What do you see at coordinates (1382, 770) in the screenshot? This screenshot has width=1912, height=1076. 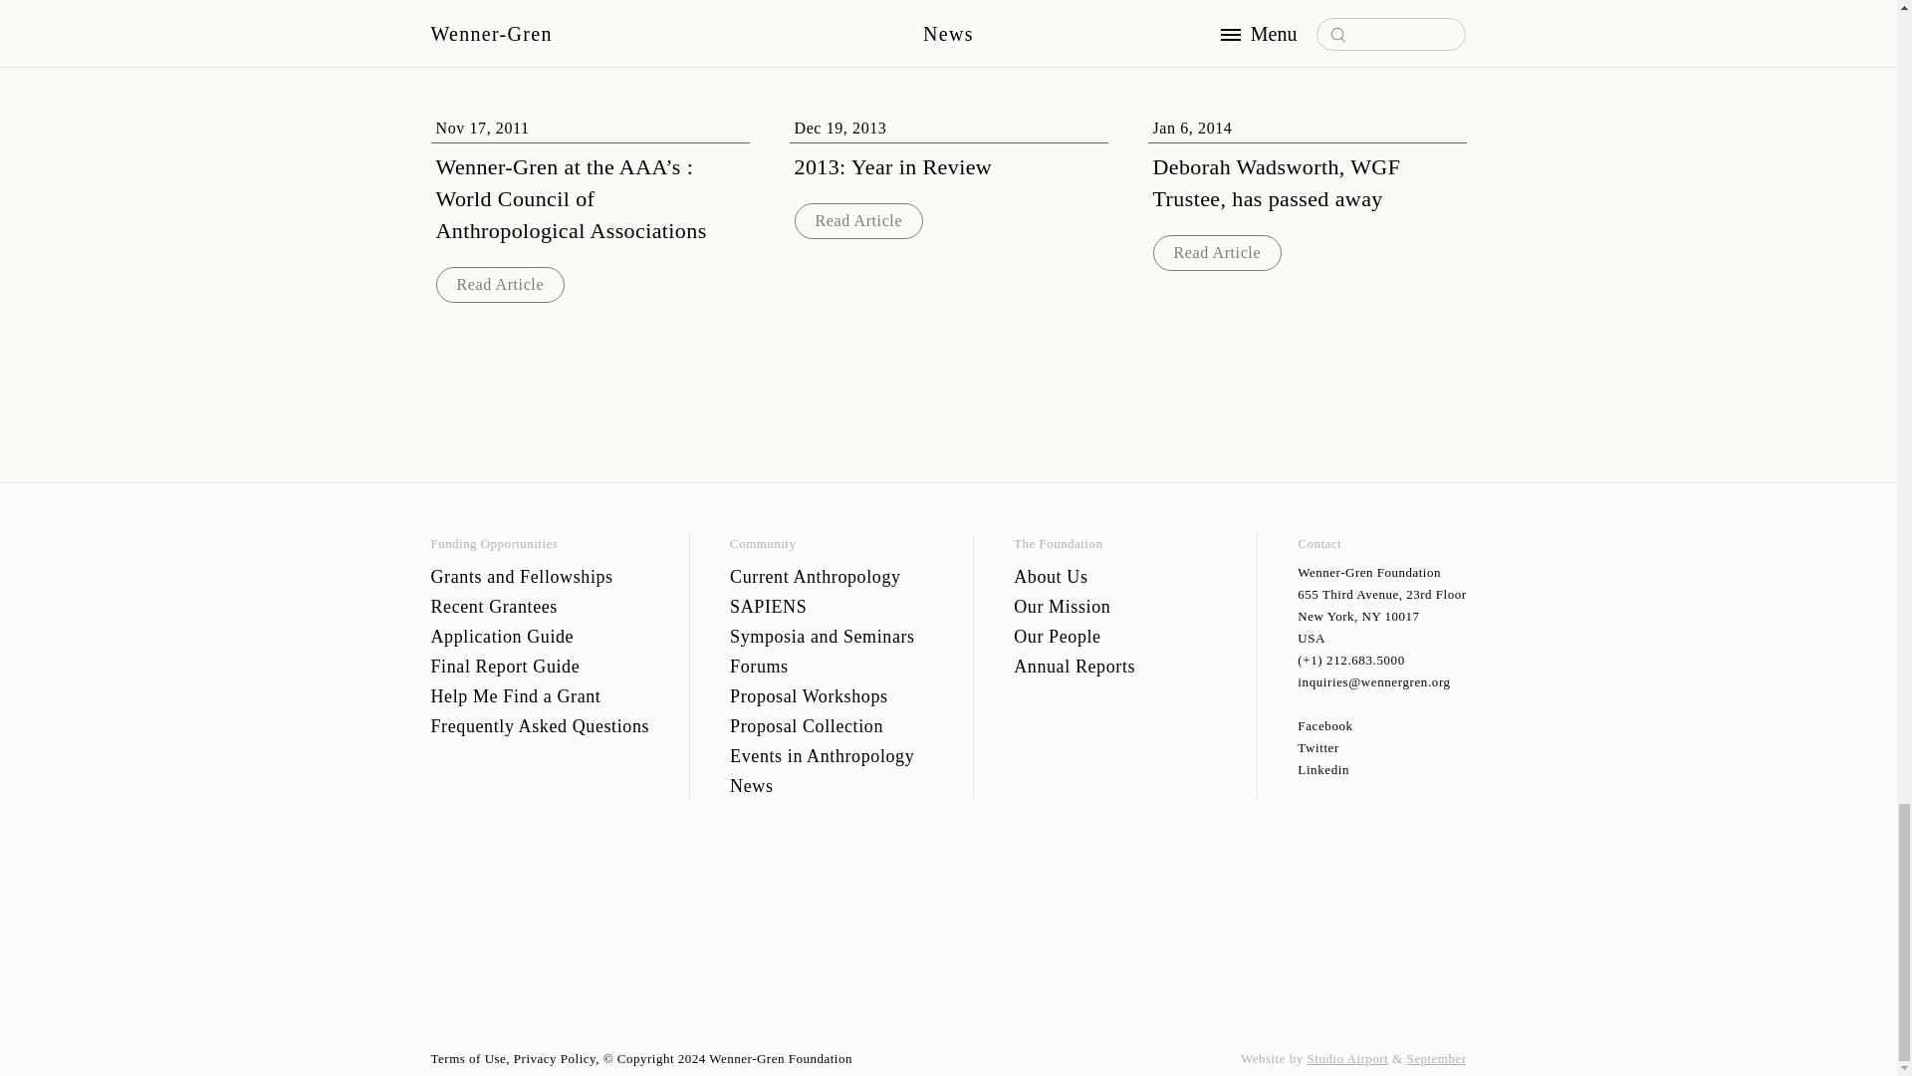 I see `linkedin` at bounding box center [1382, 770].